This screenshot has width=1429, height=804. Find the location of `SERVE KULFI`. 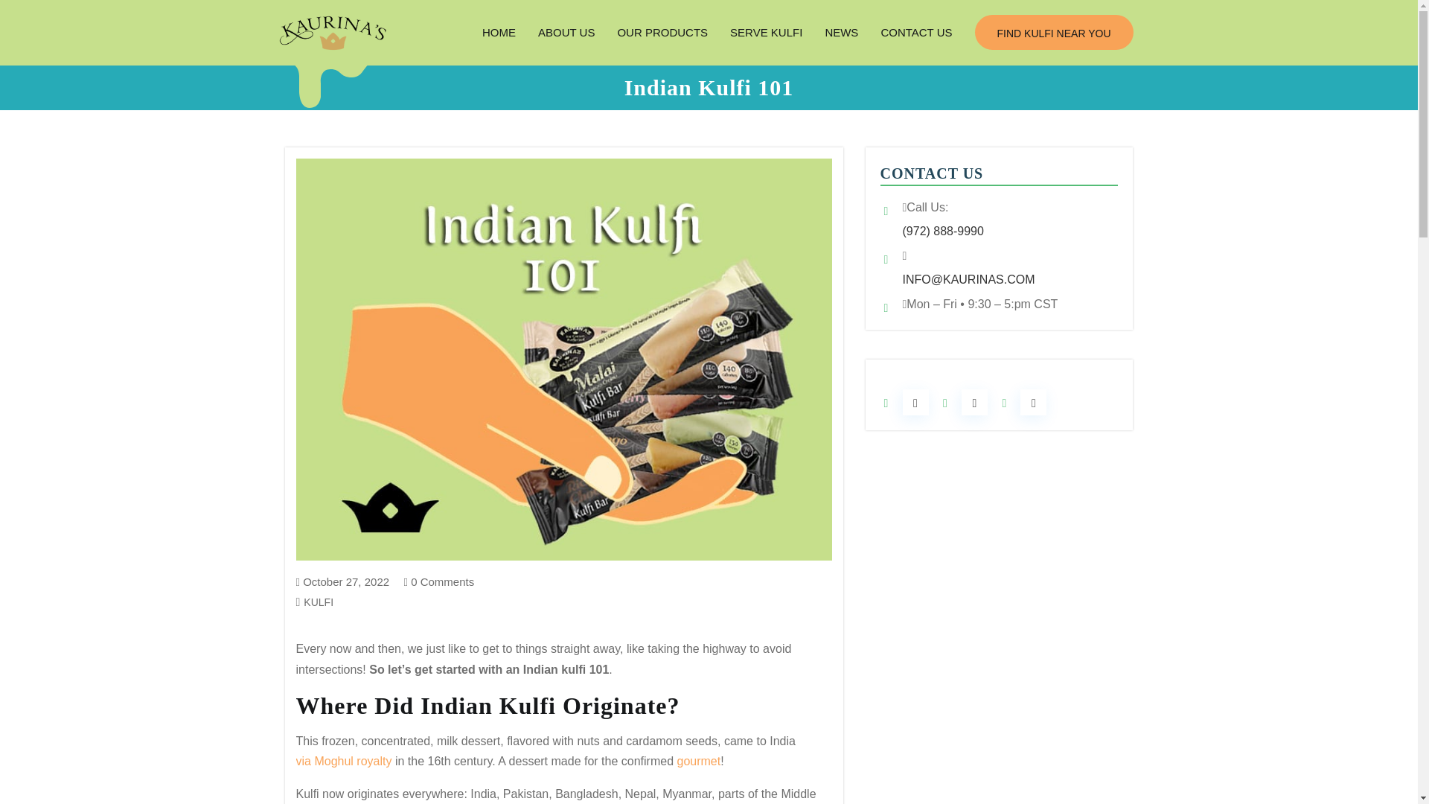

SERVE KULFI is located at coordinates (765, 33).